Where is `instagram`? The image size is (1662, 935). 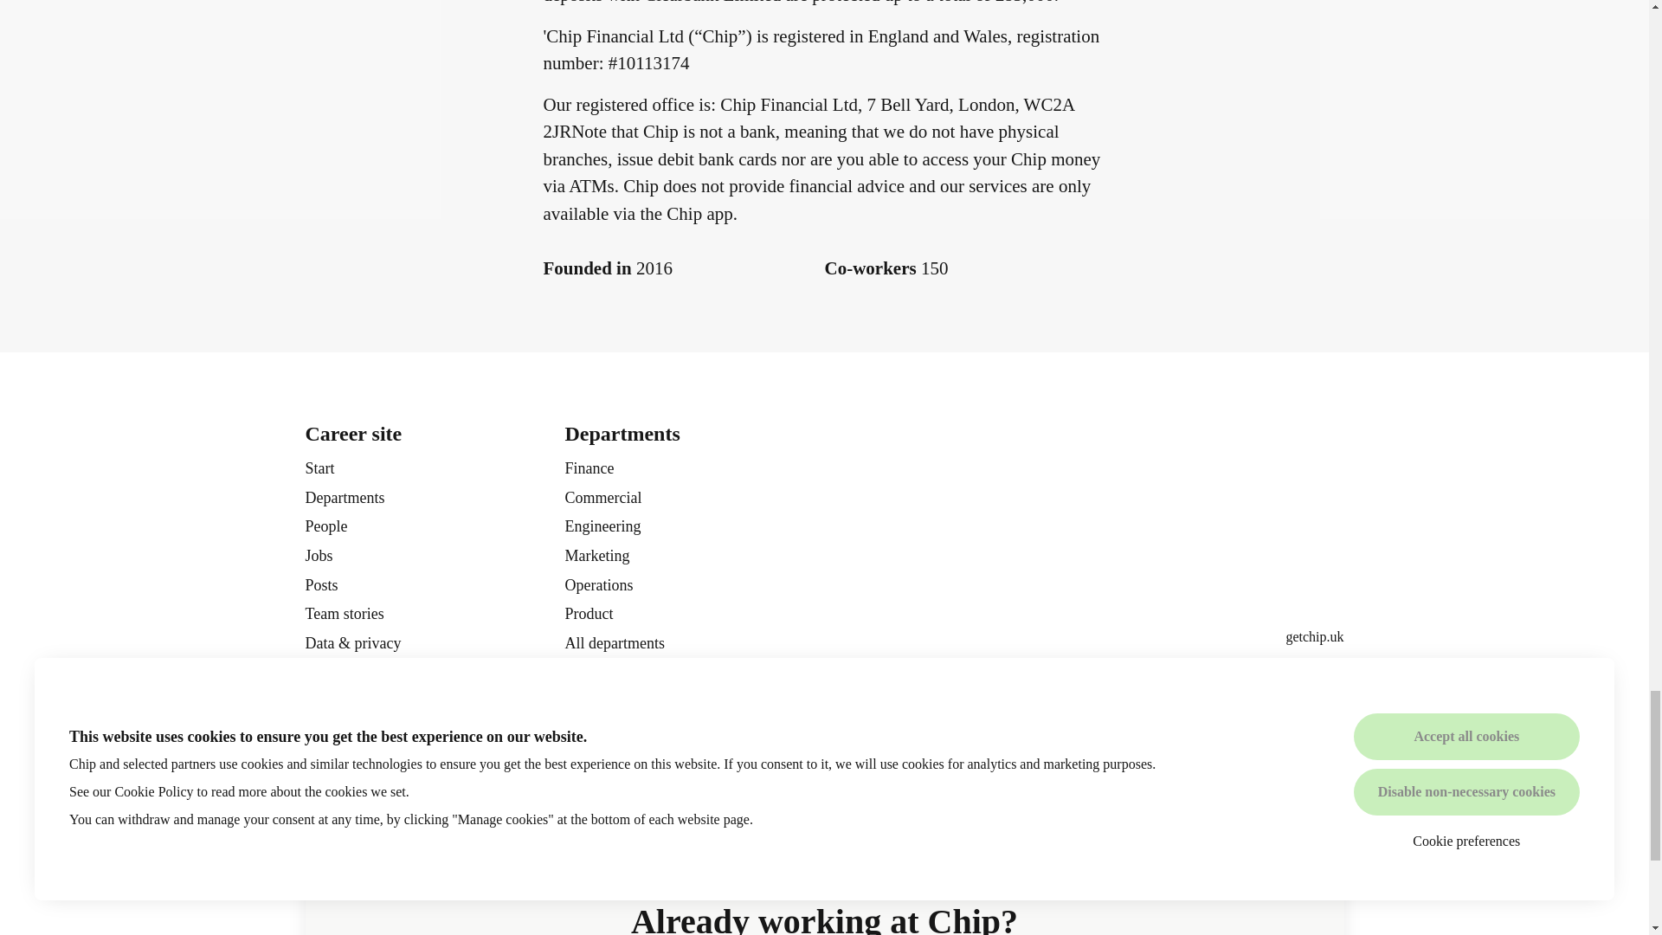
instagram is located at coordinates (1330, 674).